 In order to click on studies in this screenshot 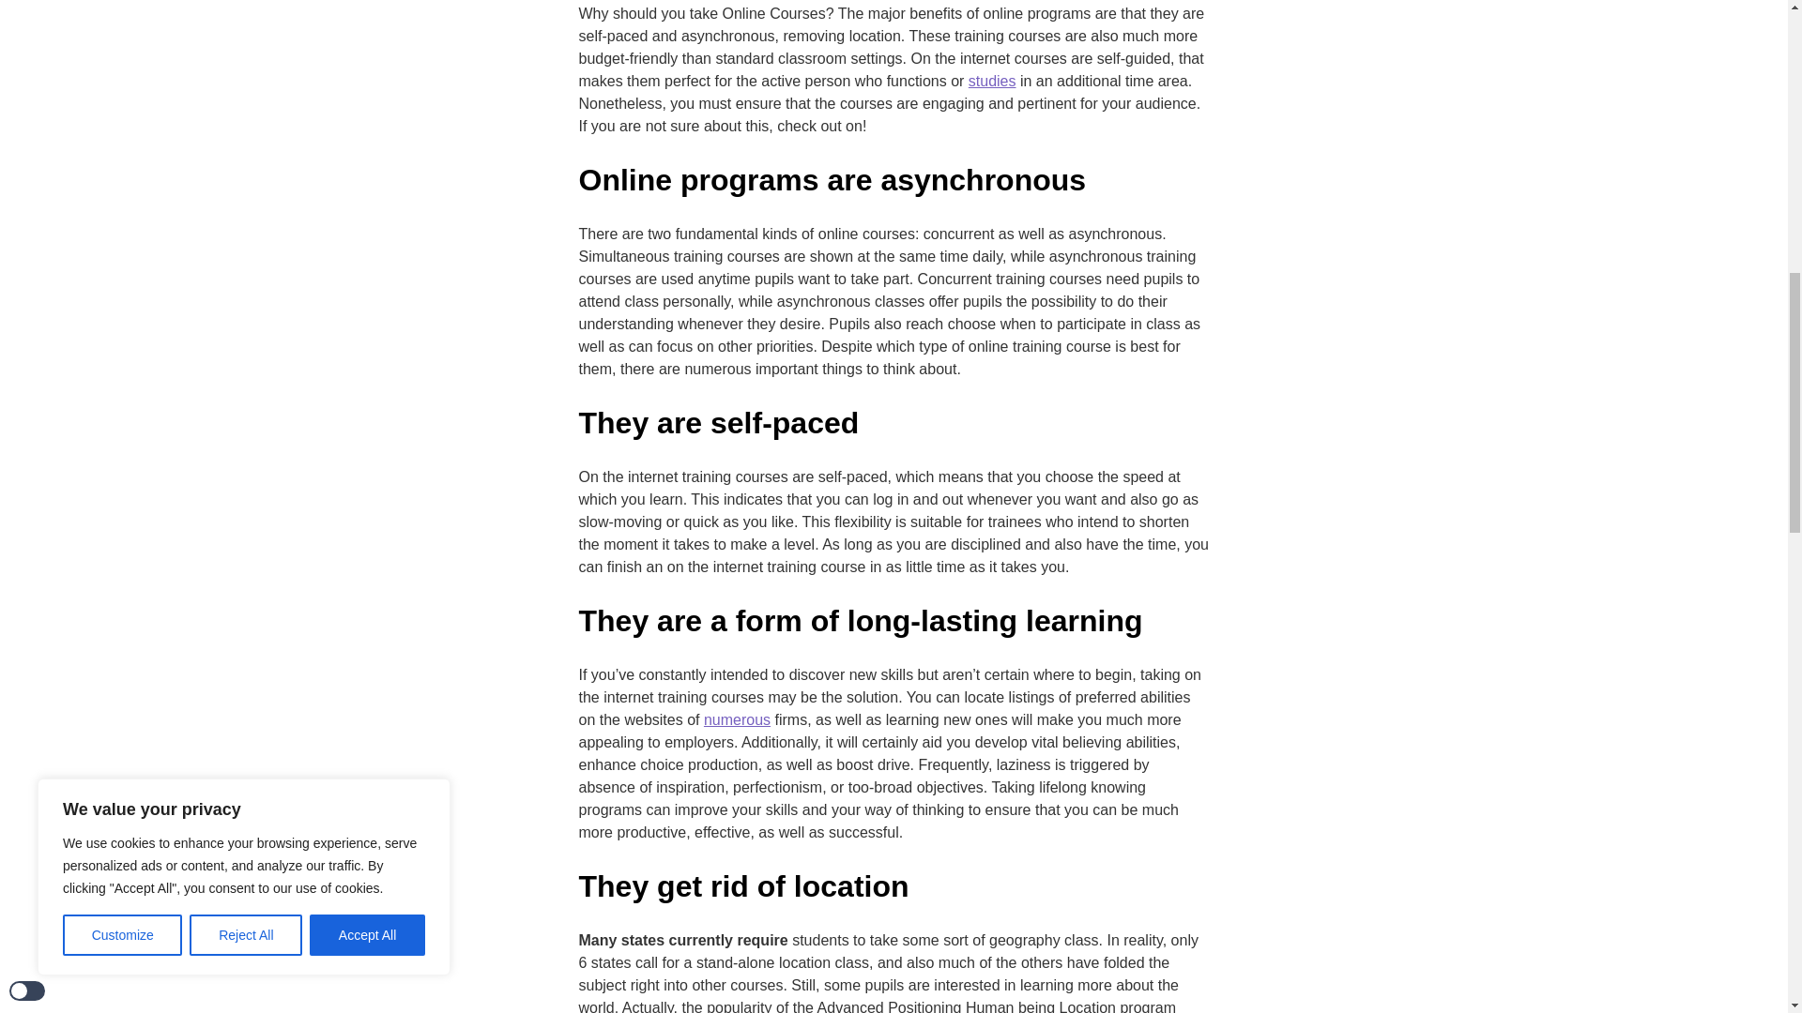, I will do `click(992, 81)`.